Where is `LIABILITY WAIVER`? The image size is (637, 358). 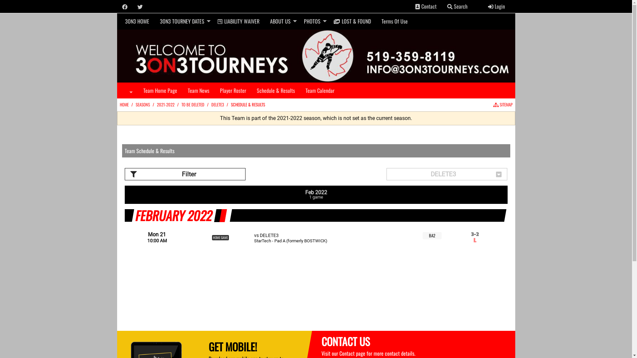 LIABILITY WAIVER is located at coordinates (239, 21).